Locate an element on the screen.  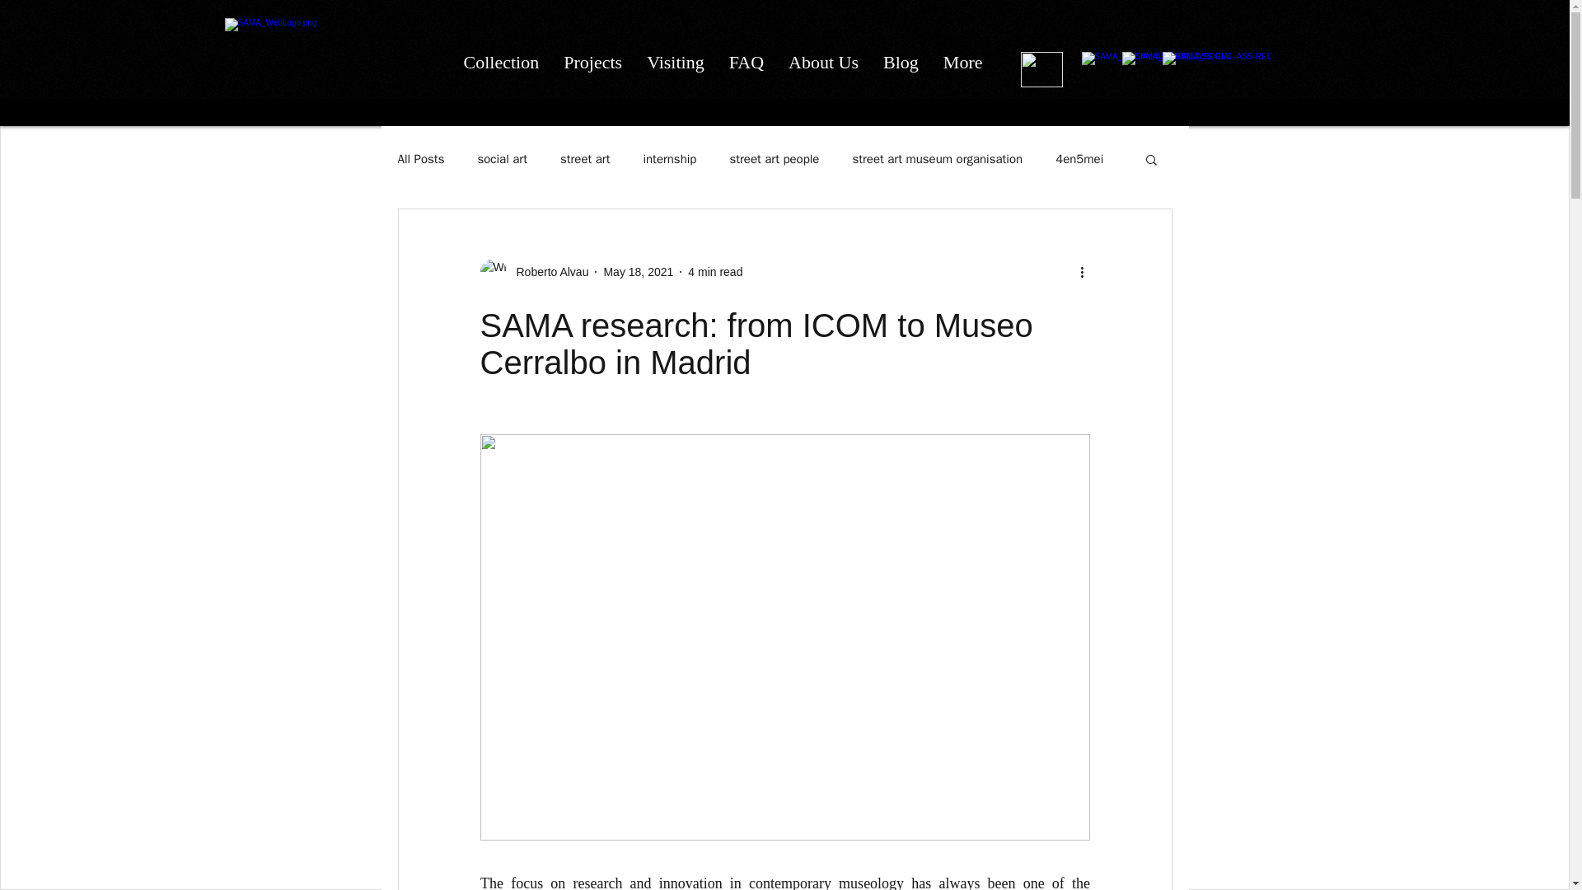
street art people is located at coordinates (775, 159).